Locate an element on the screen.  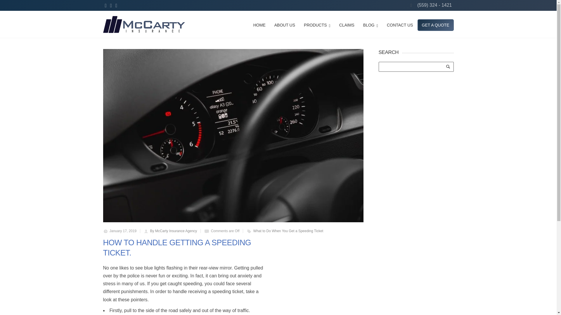
CLAIMS is located at coordinates (347, 24).